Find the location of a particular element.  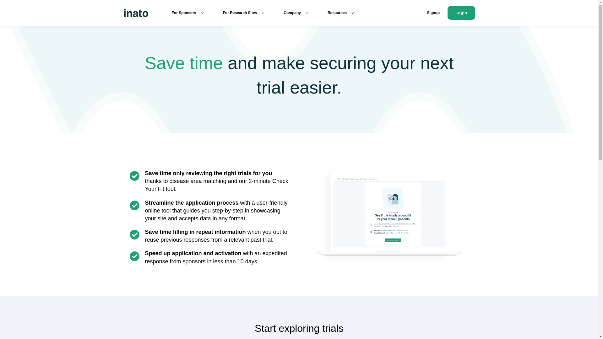

Resources is located at coordinates (340, 13).